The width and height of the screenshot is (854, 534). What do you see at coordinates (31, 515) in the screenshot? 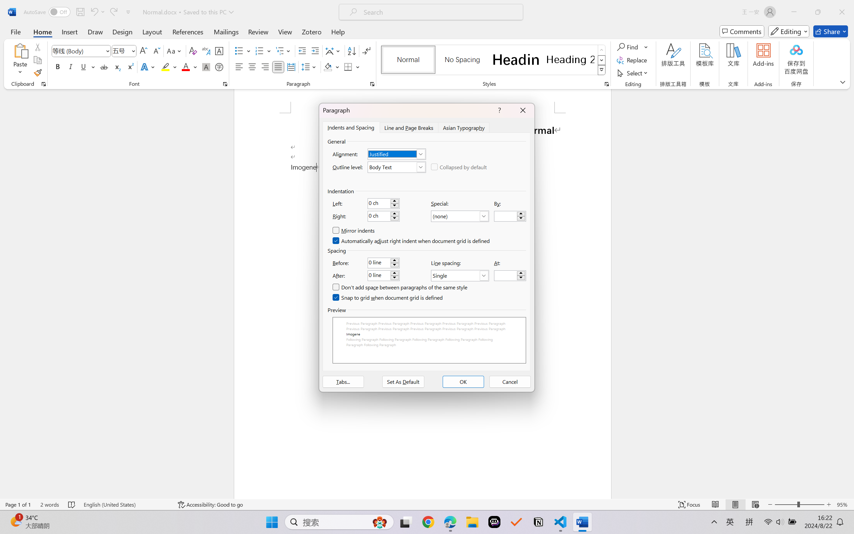
I see `Spell Check ` at bounding box center [31, 515].